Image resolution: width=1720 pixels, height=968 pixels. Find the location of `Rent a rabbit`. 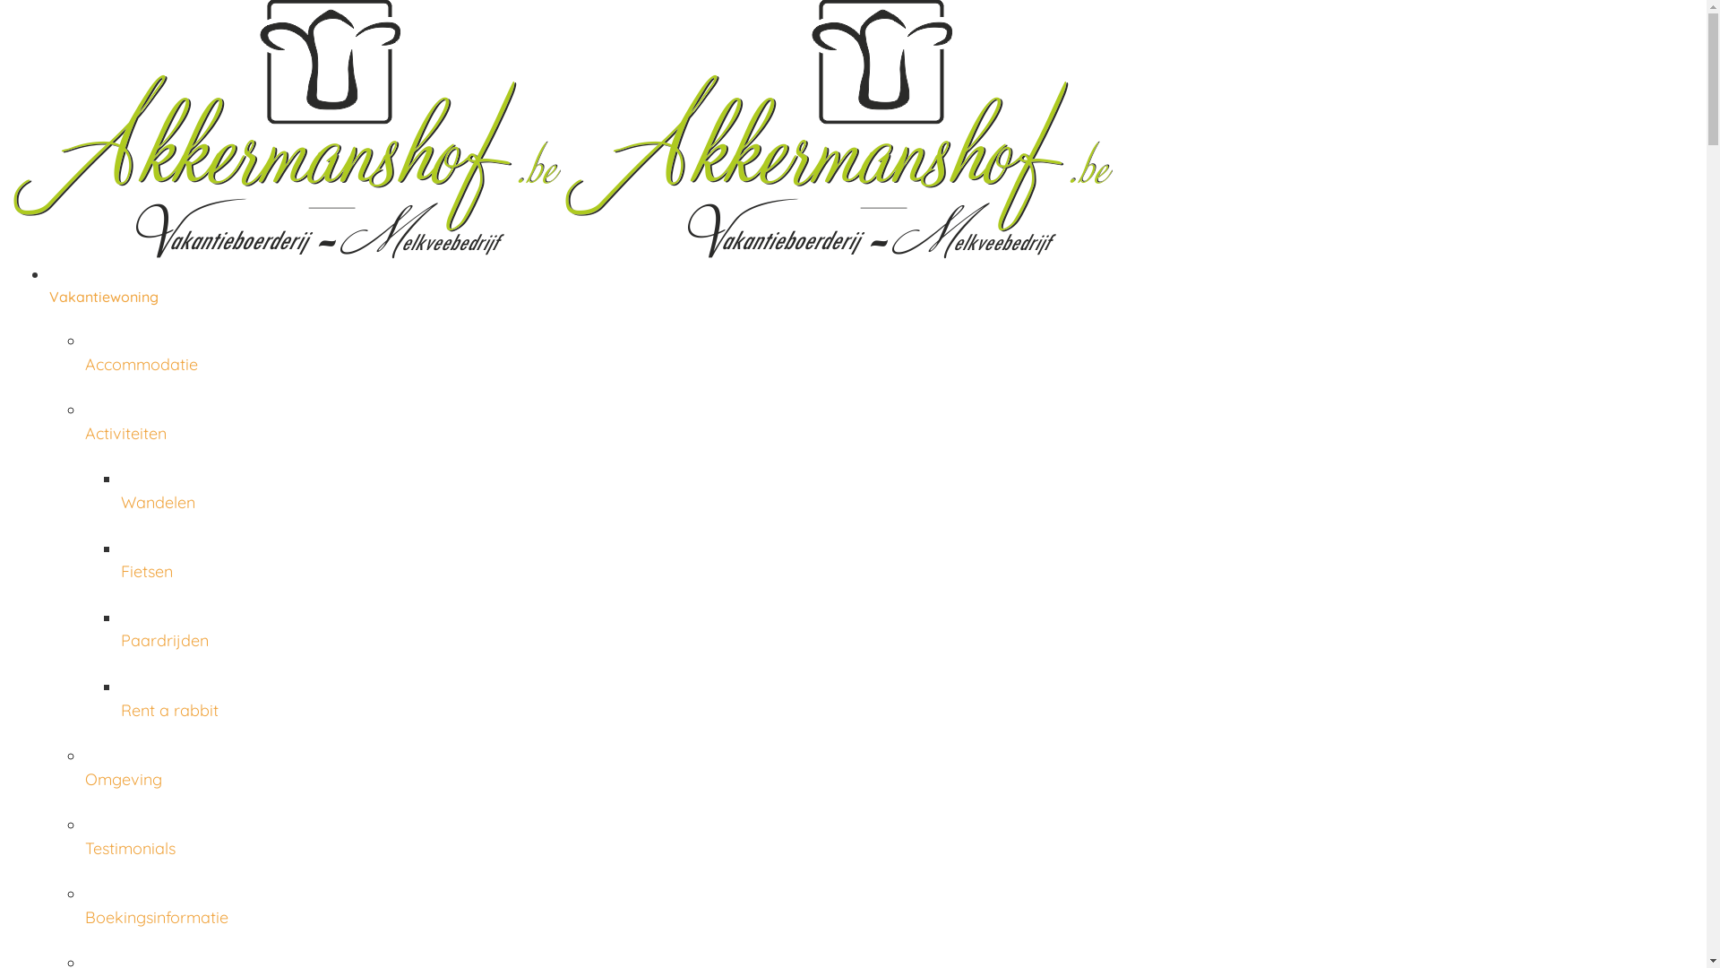

Rent a rabbit is located at coordinates (907, 710).